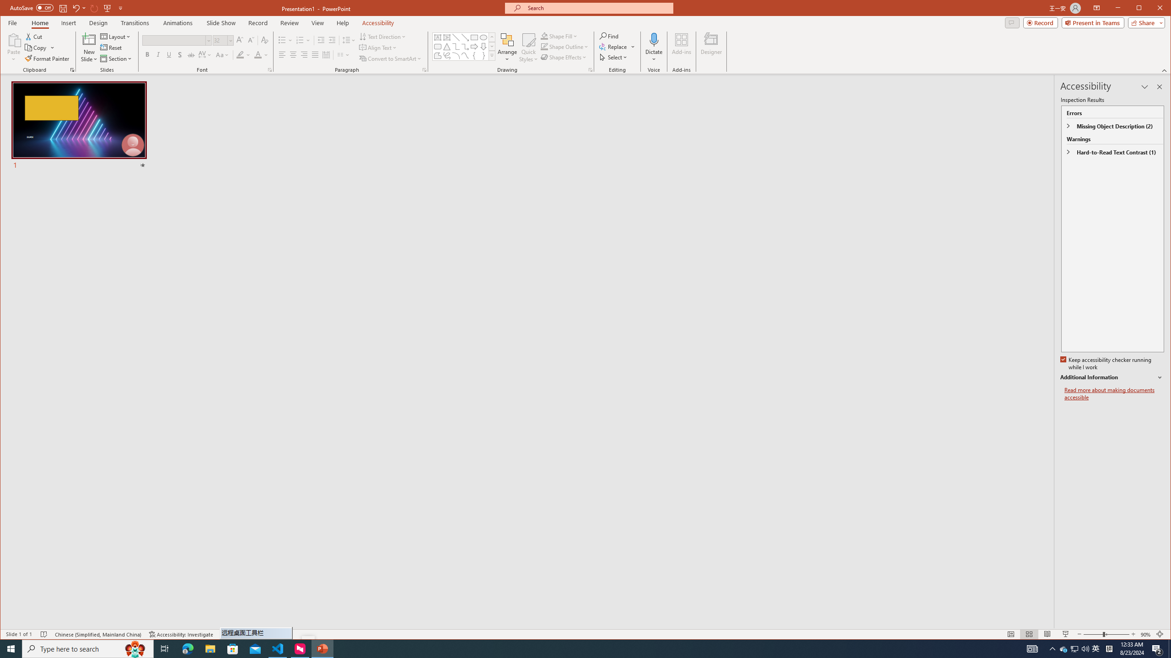  Describe the element at coordinates (529, 48) in the screenshot. I see `Quick Styles` at that location.